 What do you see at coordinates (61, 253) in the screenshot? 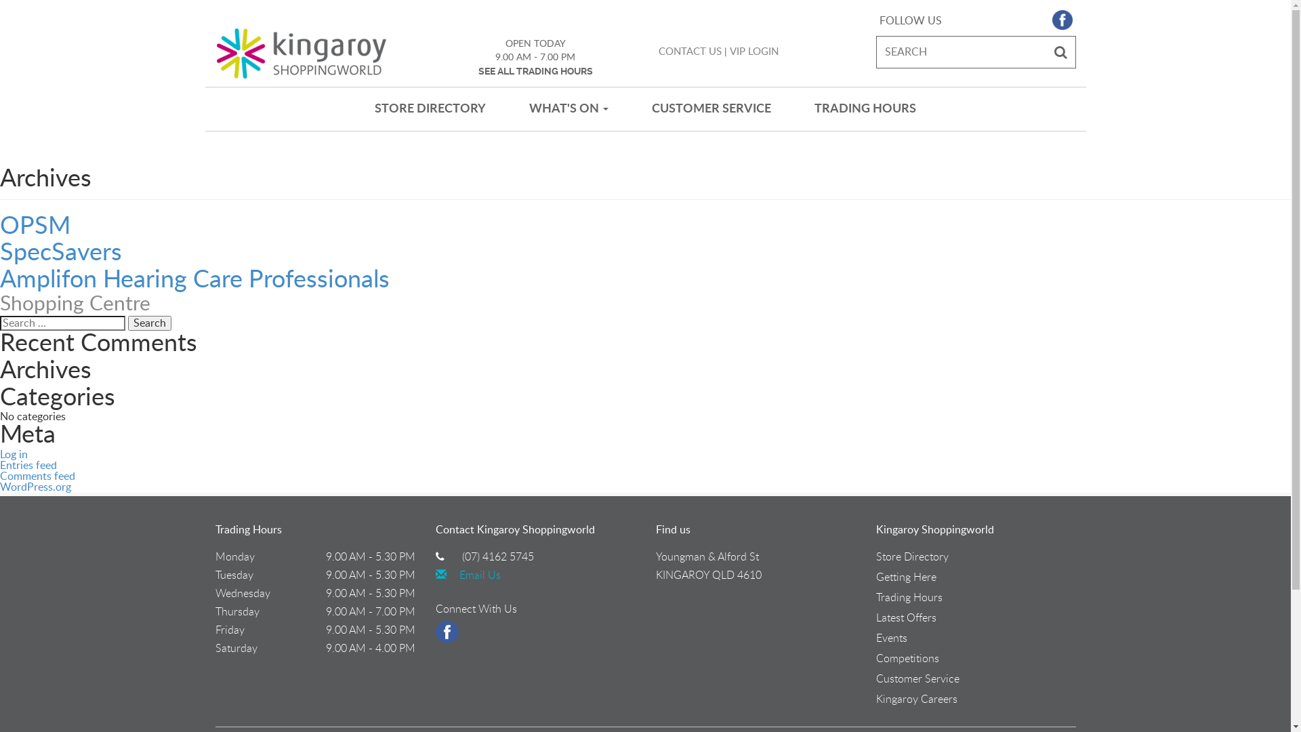
I see `SpecSavers` at bounding box center [61, 253].